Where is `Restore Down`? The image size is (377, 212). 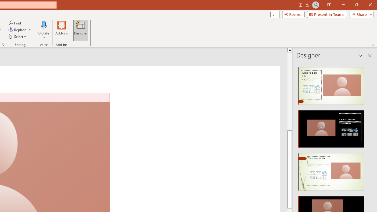
Restore Down is located at coordinates (356, 5).